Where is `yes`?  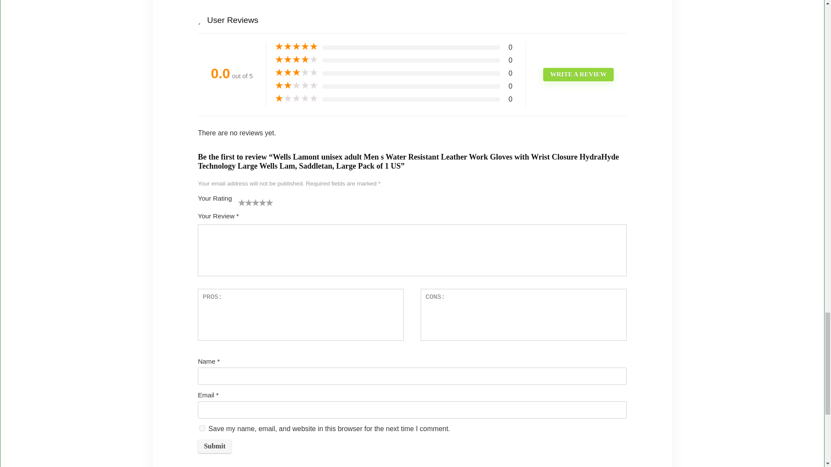 yes is located at coordinates (202, 428).